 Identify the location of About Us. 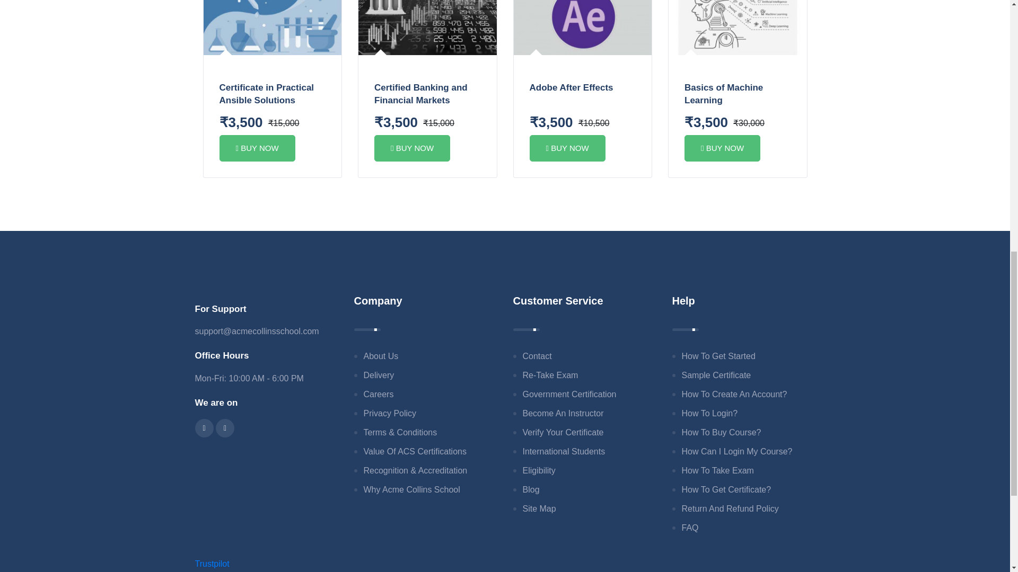
(381, 356).